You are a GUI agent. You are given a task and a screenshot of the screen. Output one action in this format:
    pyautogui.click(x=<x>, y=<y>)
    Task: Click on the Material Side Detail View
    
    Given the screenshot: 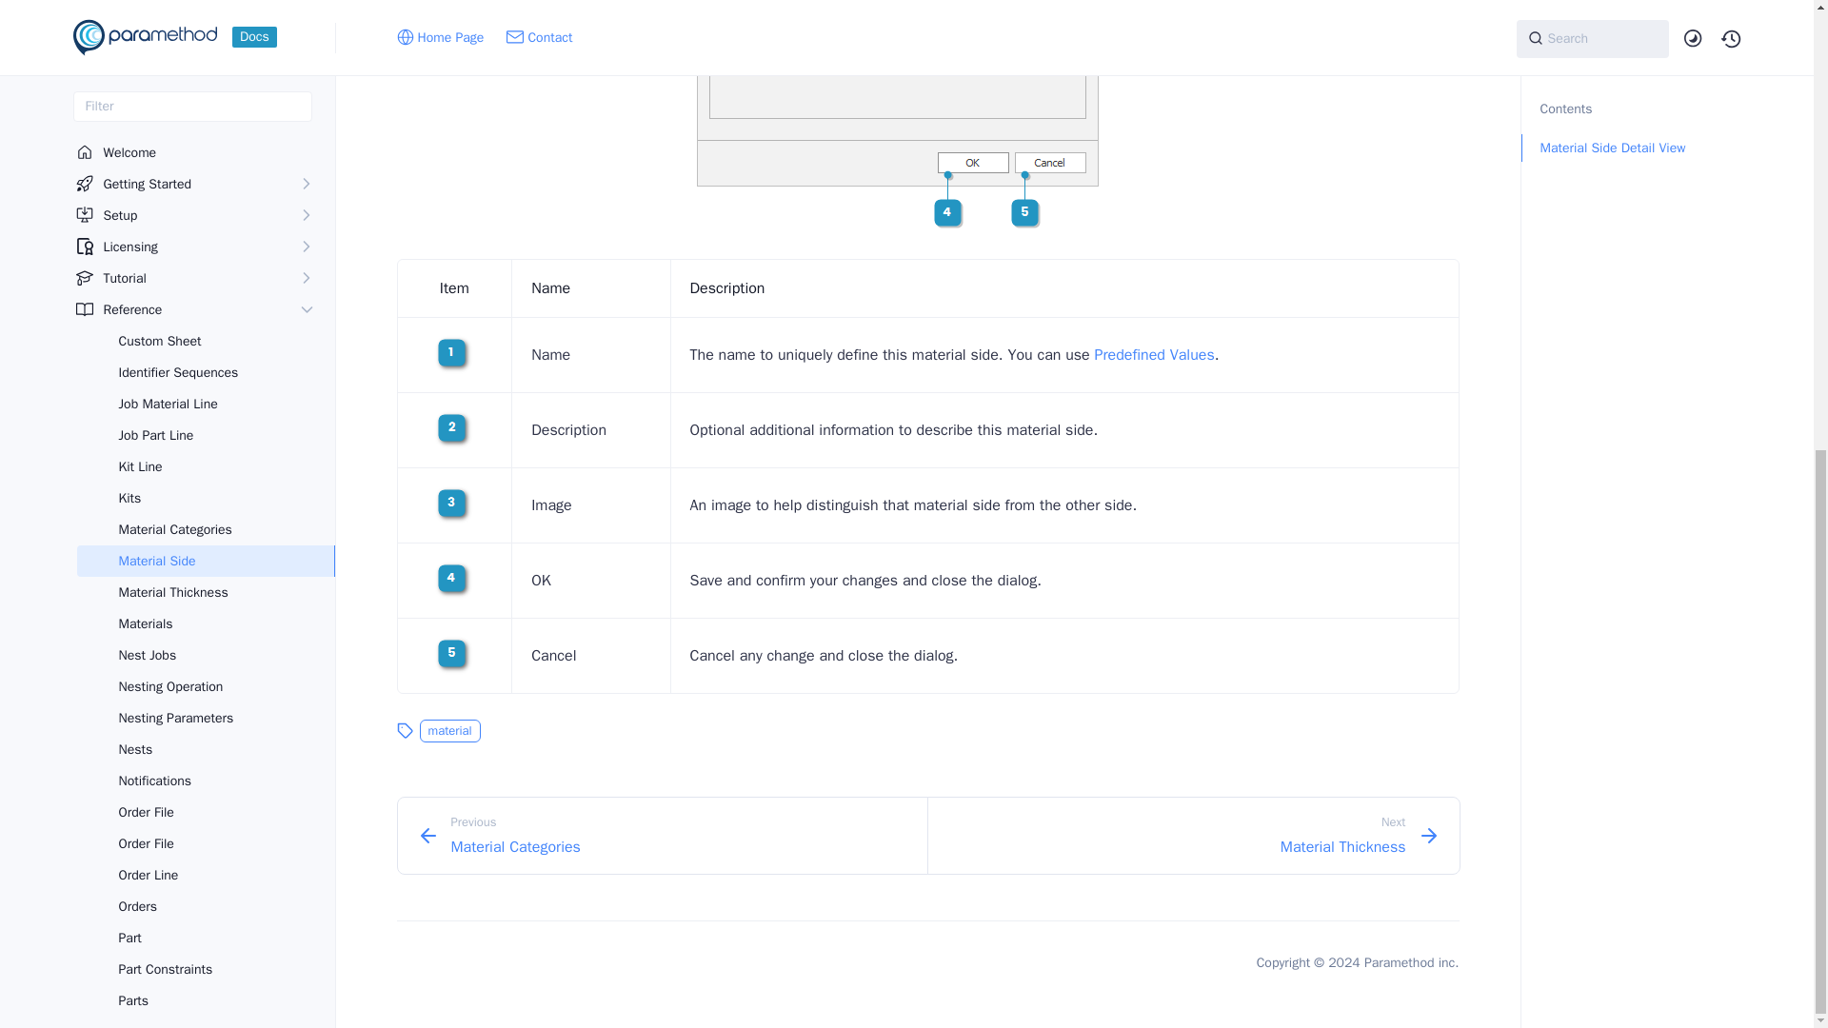 What is the action you would take?
    pyautogui.click(x=927, y=114)
    